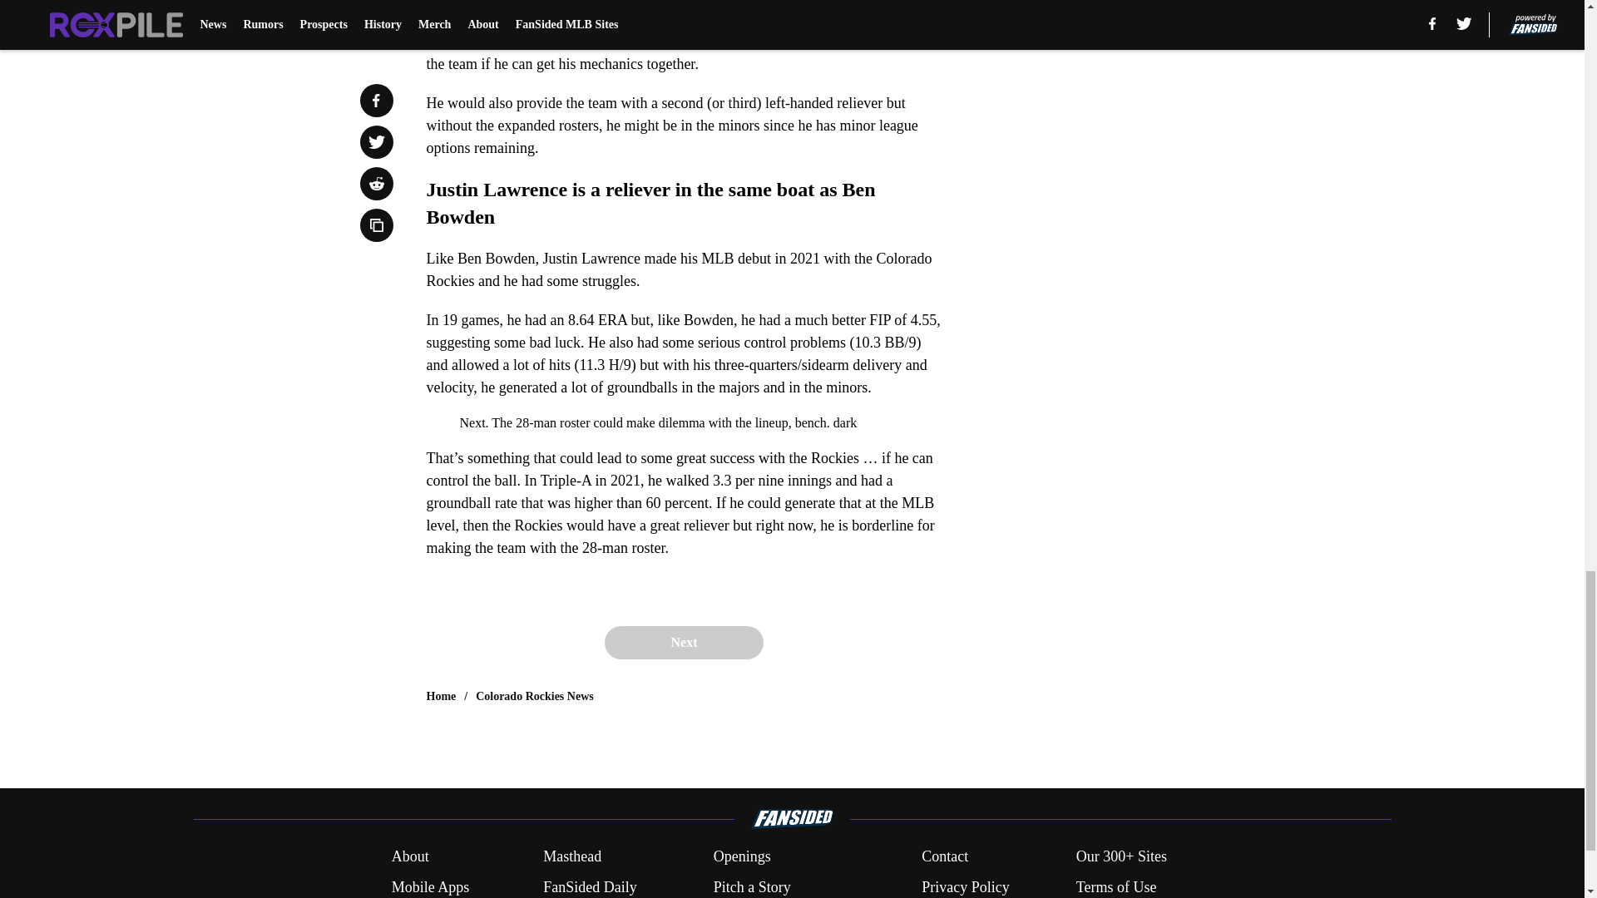 The image size is (1597, 898). Describe the element at coordinates (944, 856) in the screenshot. I see `Contact` at that location.